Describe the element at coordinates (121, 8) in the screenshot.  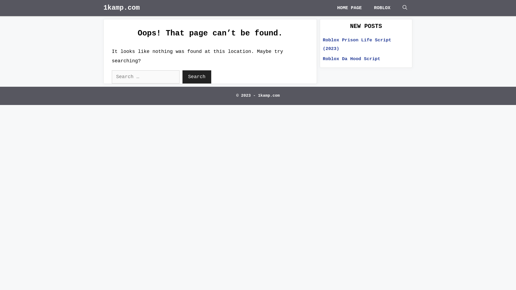
I see `1kamp.com` at that location.